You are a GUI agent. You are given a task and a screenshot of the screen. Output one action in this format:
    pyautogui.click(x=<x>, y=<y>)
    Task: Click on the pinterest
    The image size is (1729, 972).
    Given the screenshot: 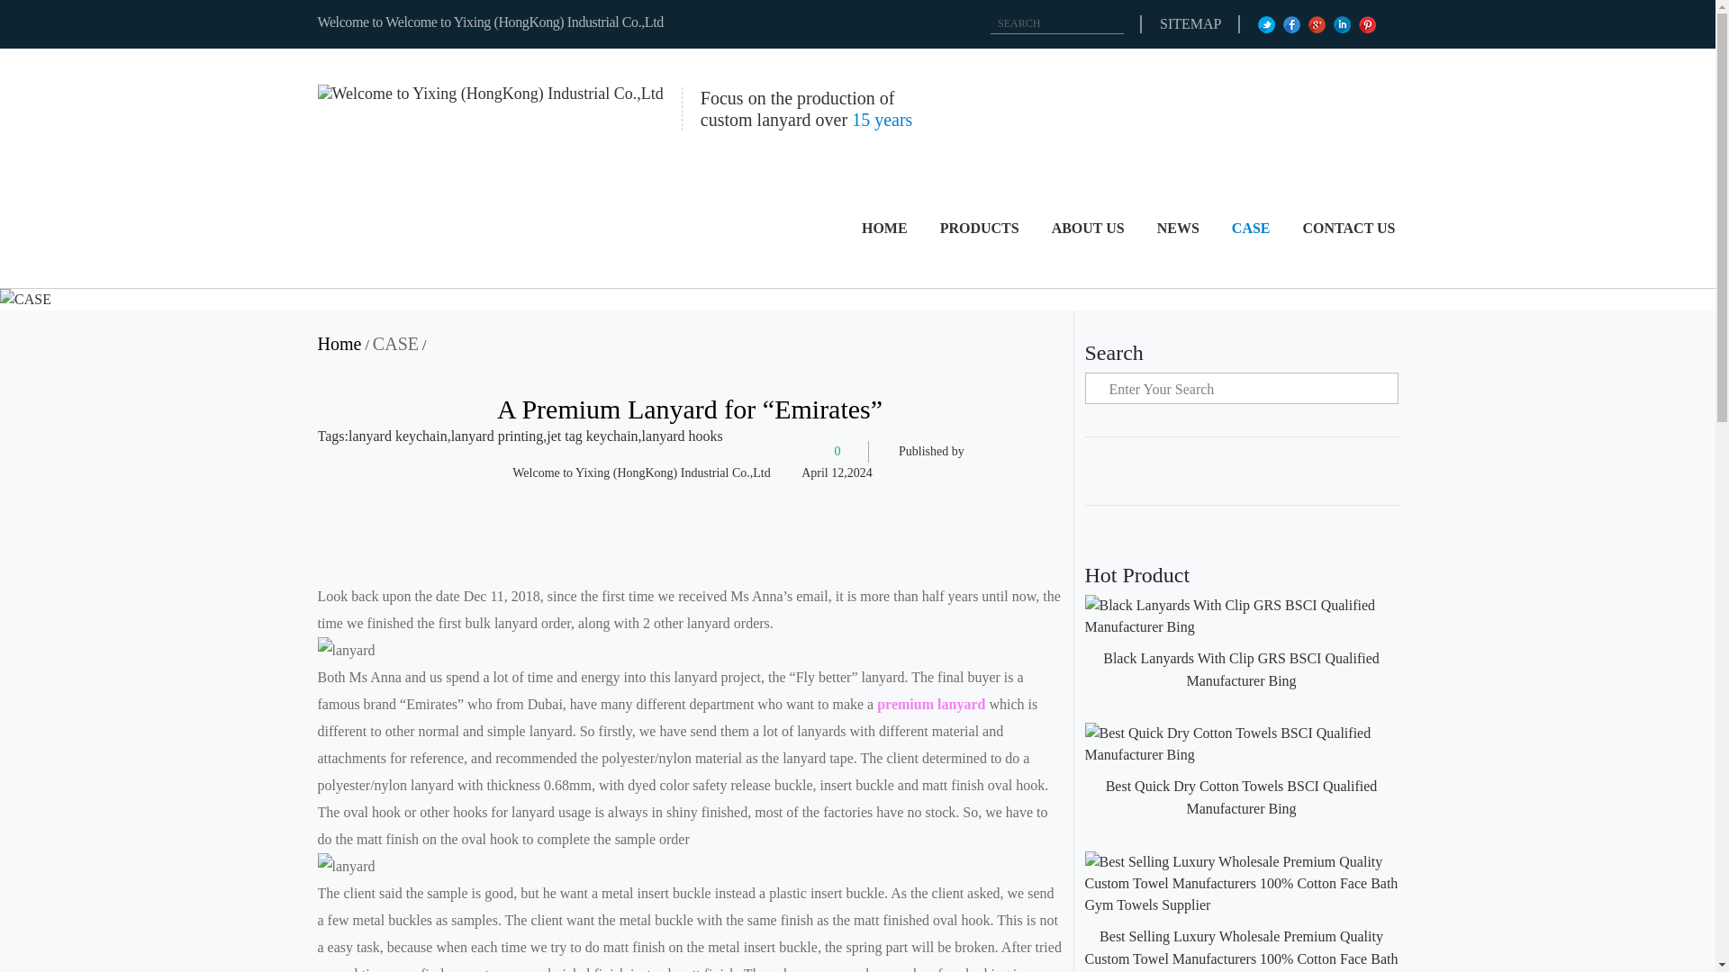 What is the action you would take?
    pyautogui.click(x=1369, y=23)
    